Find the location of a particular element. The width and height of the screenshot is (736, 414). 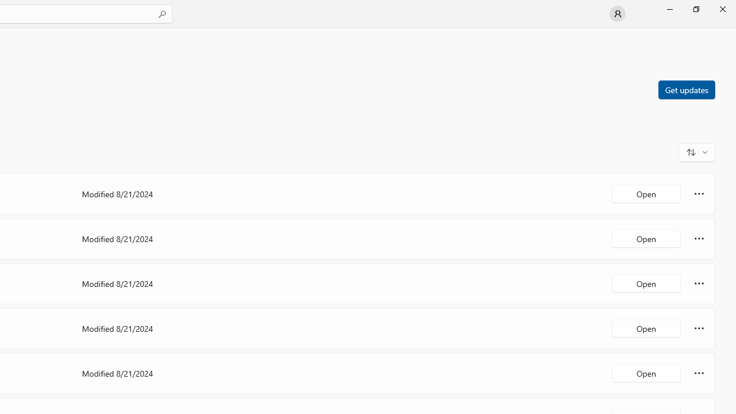

More options is located at coordinates (699, 373).